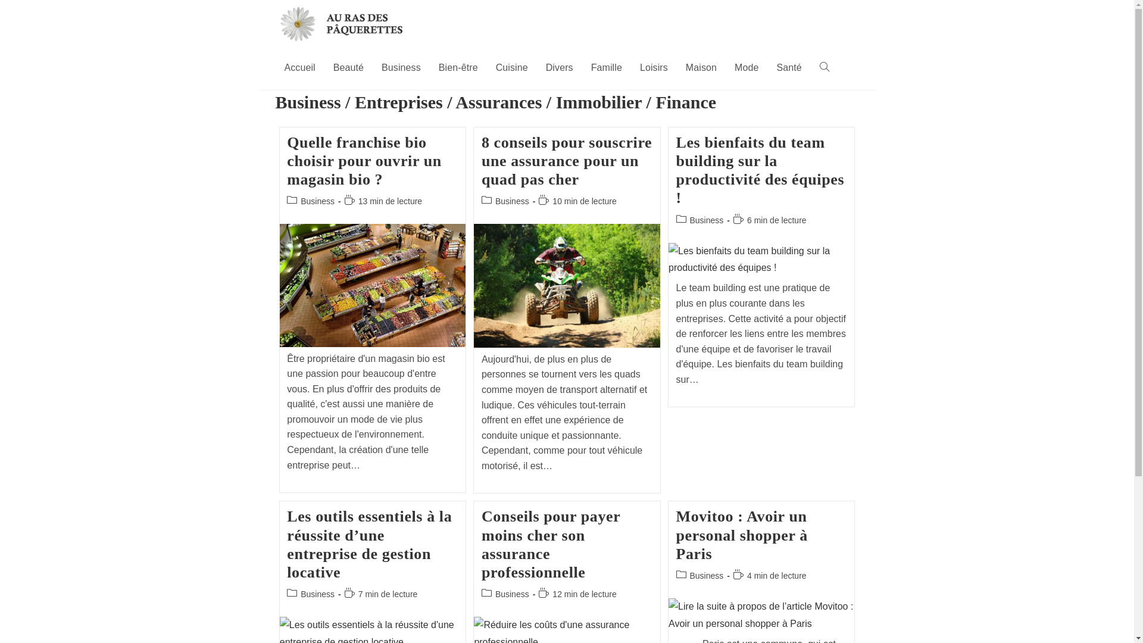  What do you see at coordinates (607, 68) in the screenshot?
I see `Famille` at bounding box center [607, 68].